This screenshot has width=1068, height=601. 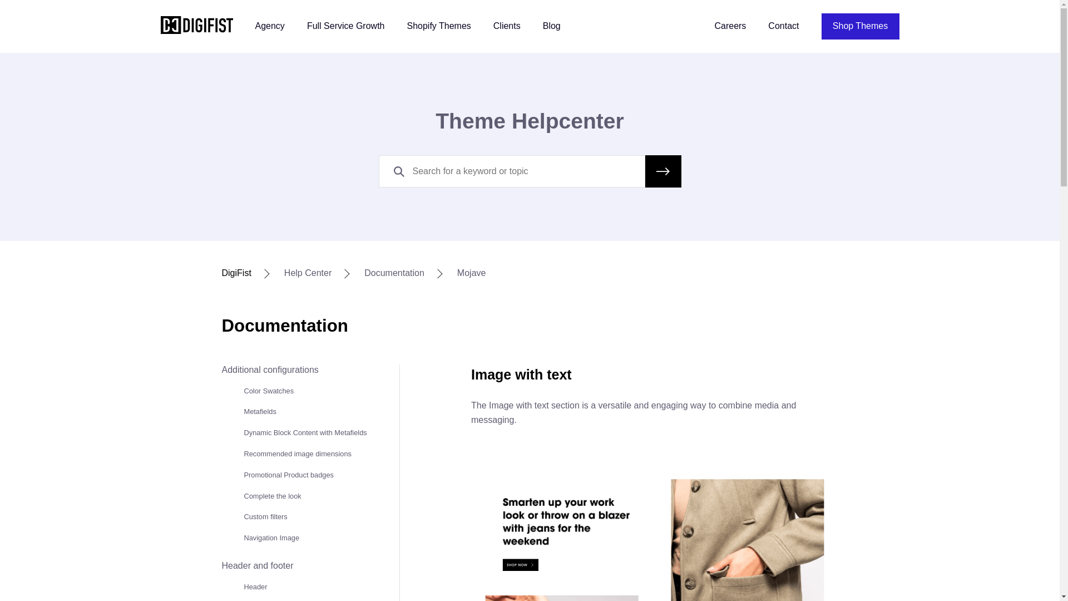 I want to click on Header, so click(x=255, y=587).